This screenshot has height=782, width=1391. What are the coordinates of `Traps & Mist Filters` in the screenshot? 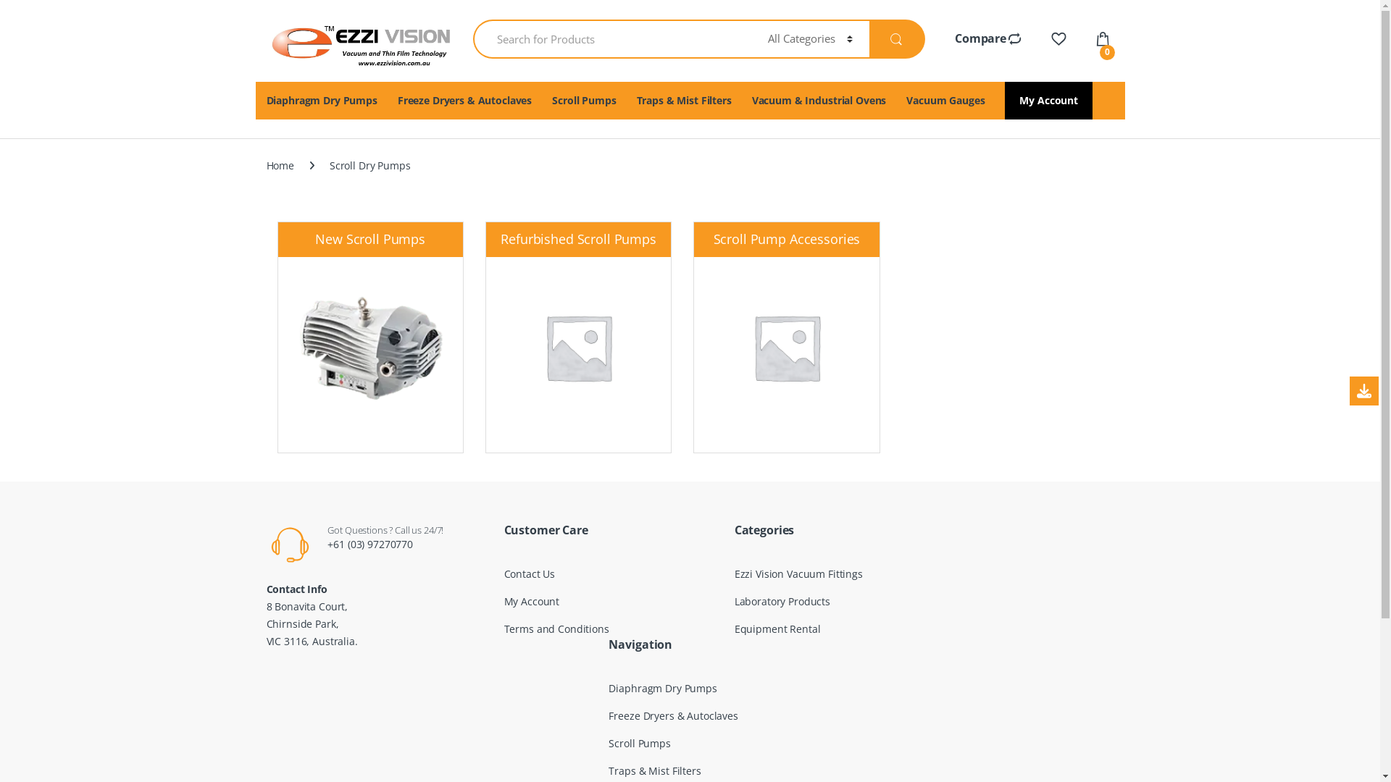 It's located at (684, 101).